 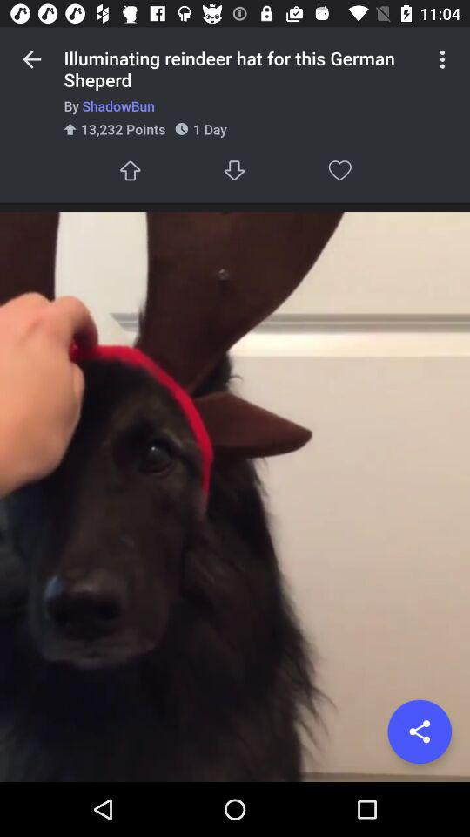 I want to click on go up, so click(x=130, y=171).